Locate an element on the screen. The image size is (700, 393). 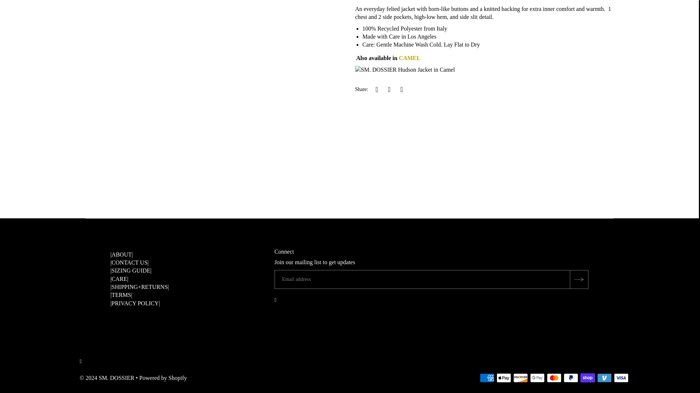
Visa is located at coordinates (621, 378).